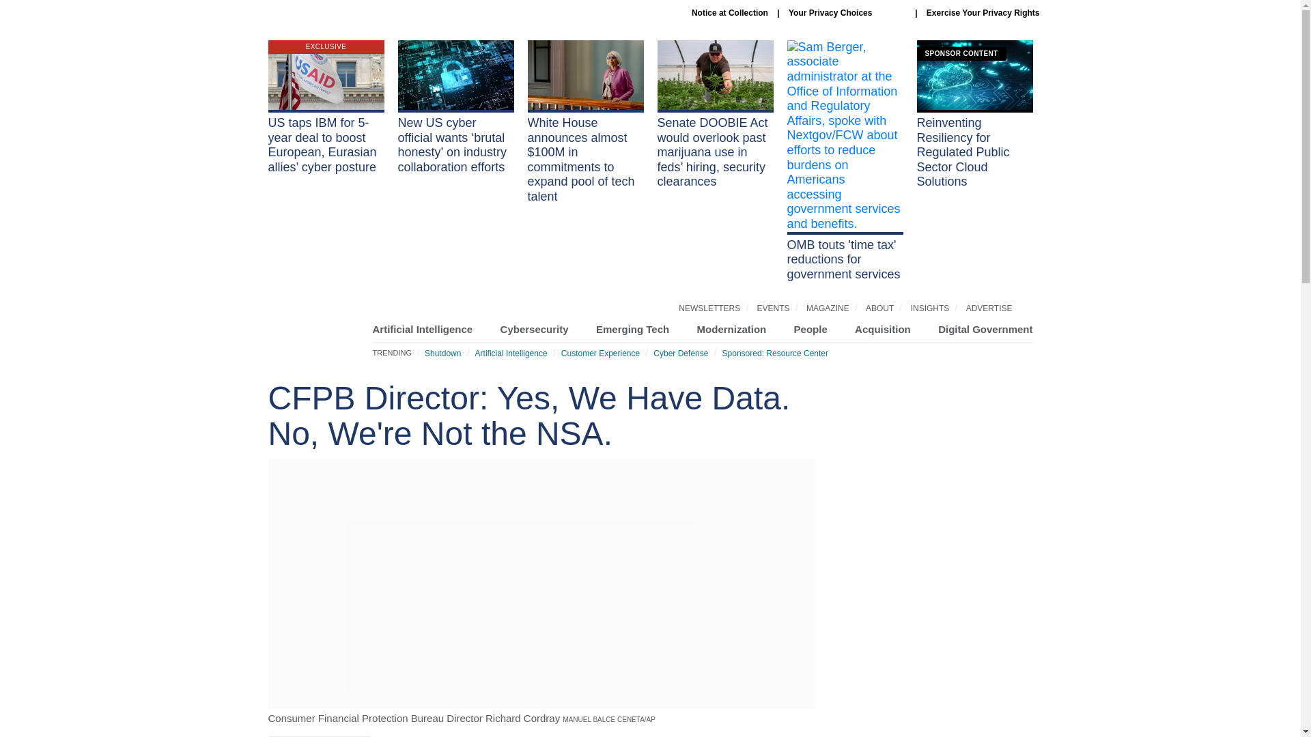 This screenshot has height=737, width=1311. I want to click on Acquisition, so click(882, 329).